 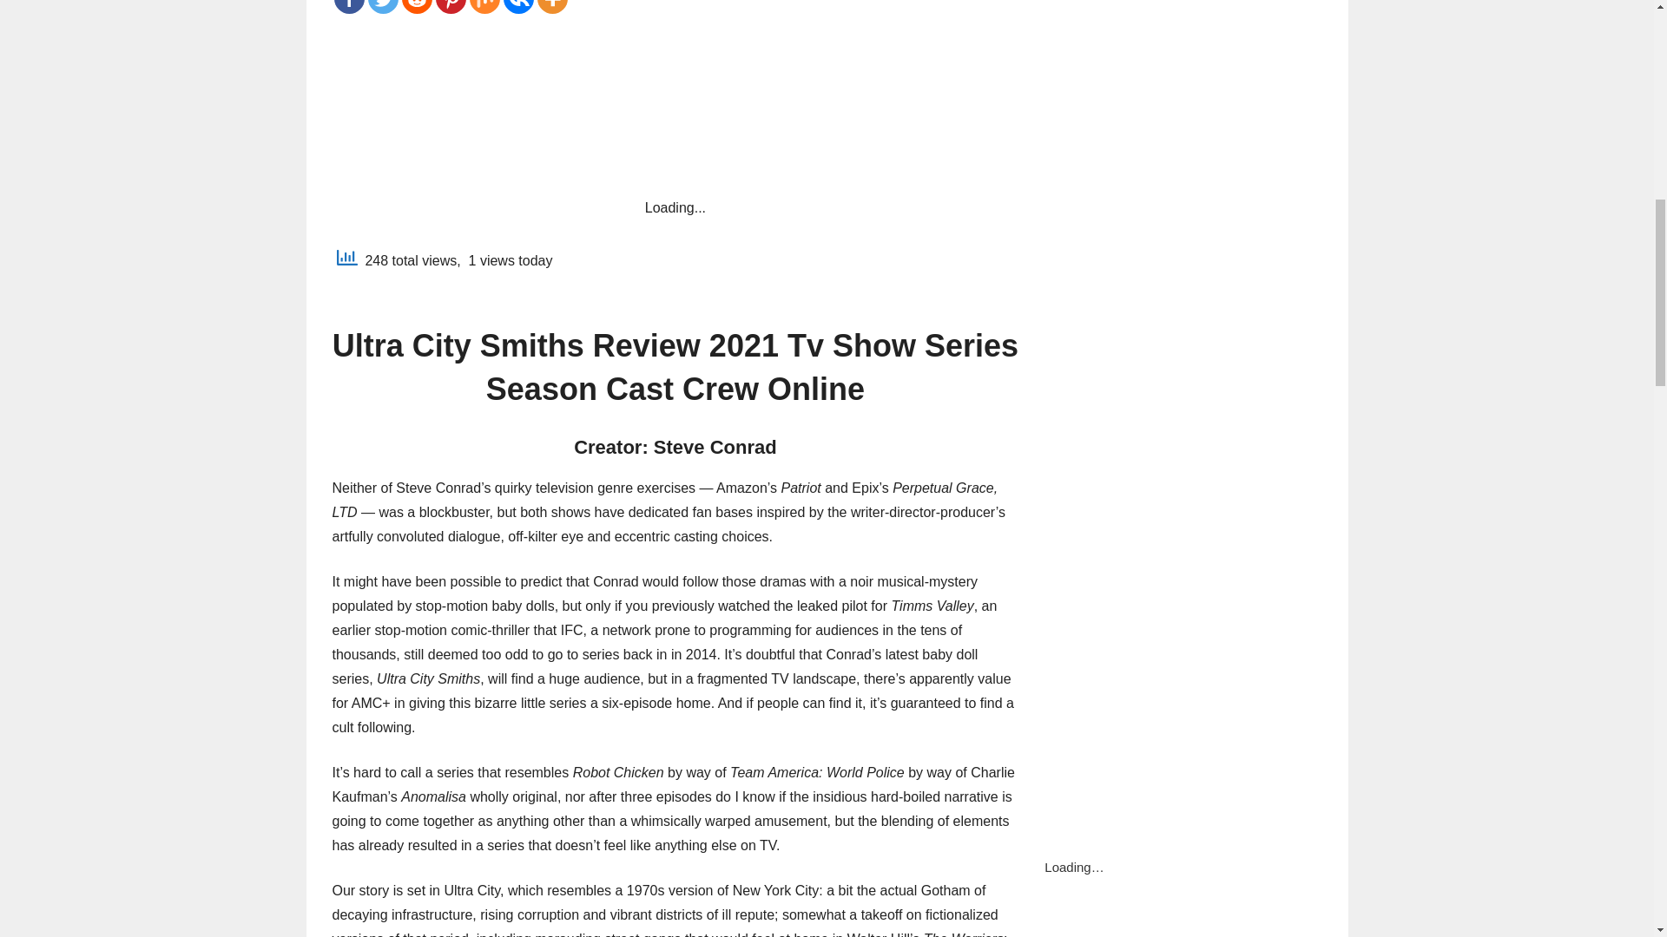 What do you see at coordinates (451, 7) in the screenshot?
I see `Pinterest` at bounding box center [451, 7].